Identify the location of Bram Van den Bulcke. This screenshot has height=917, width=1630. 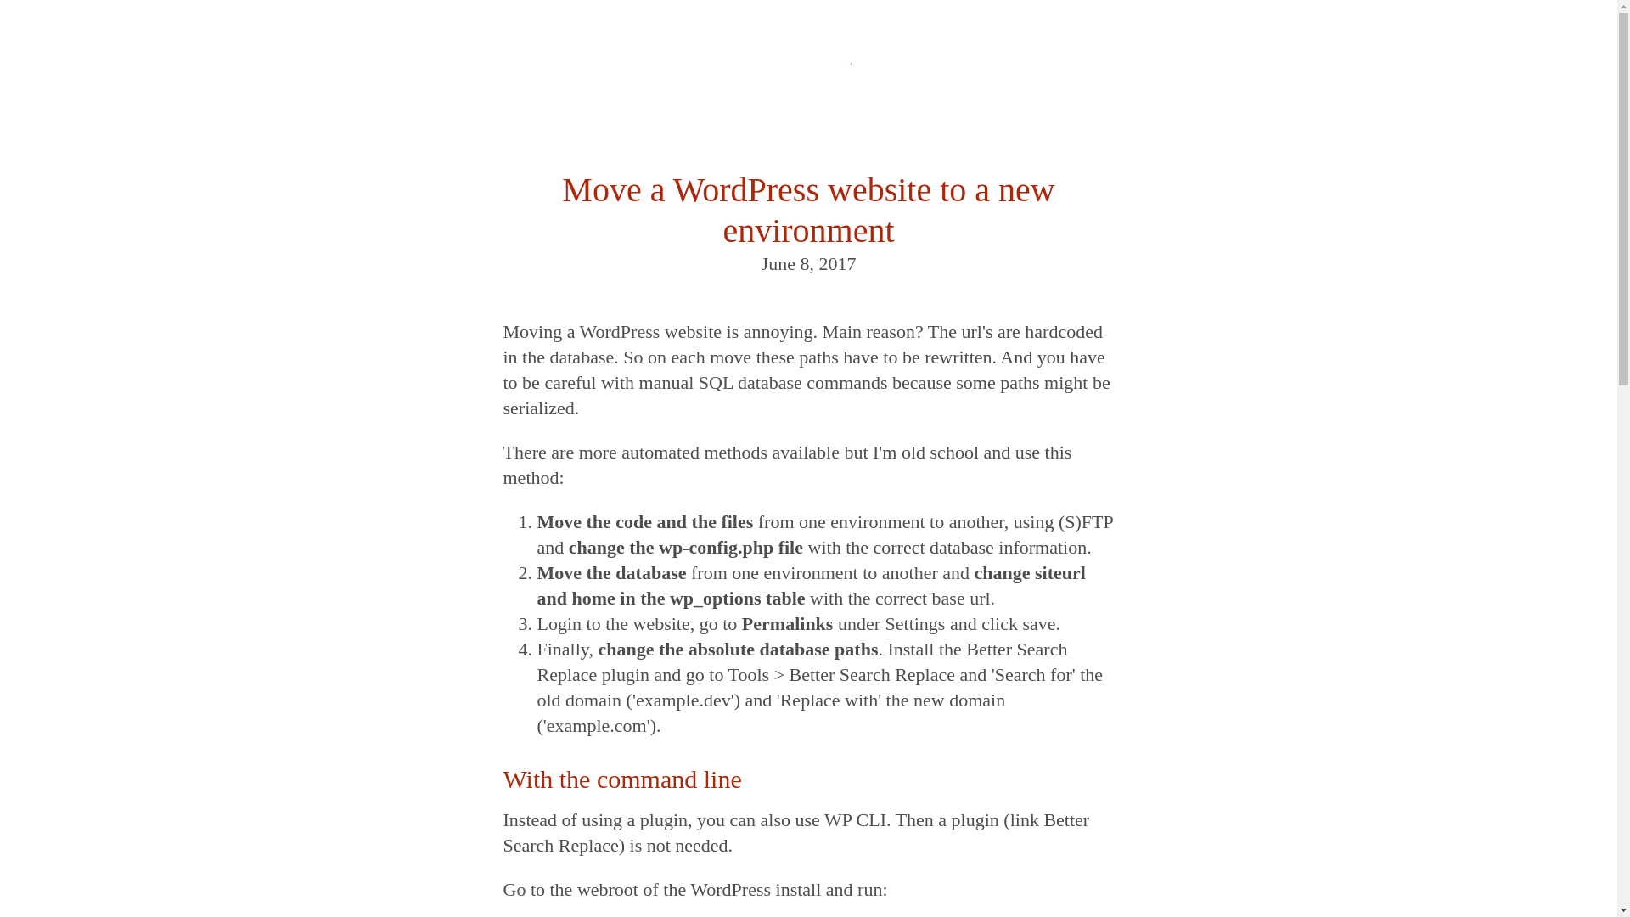
(808, 85).